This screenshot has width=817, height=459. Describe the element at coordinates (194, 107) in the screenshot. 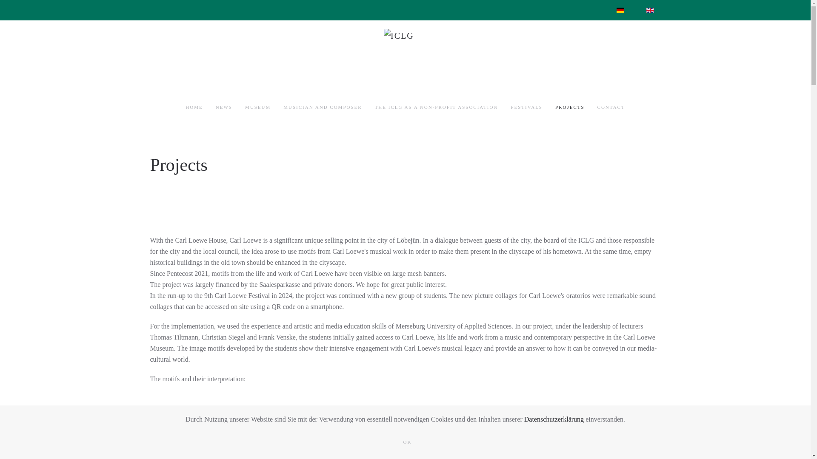

I see `HOME` at that location.